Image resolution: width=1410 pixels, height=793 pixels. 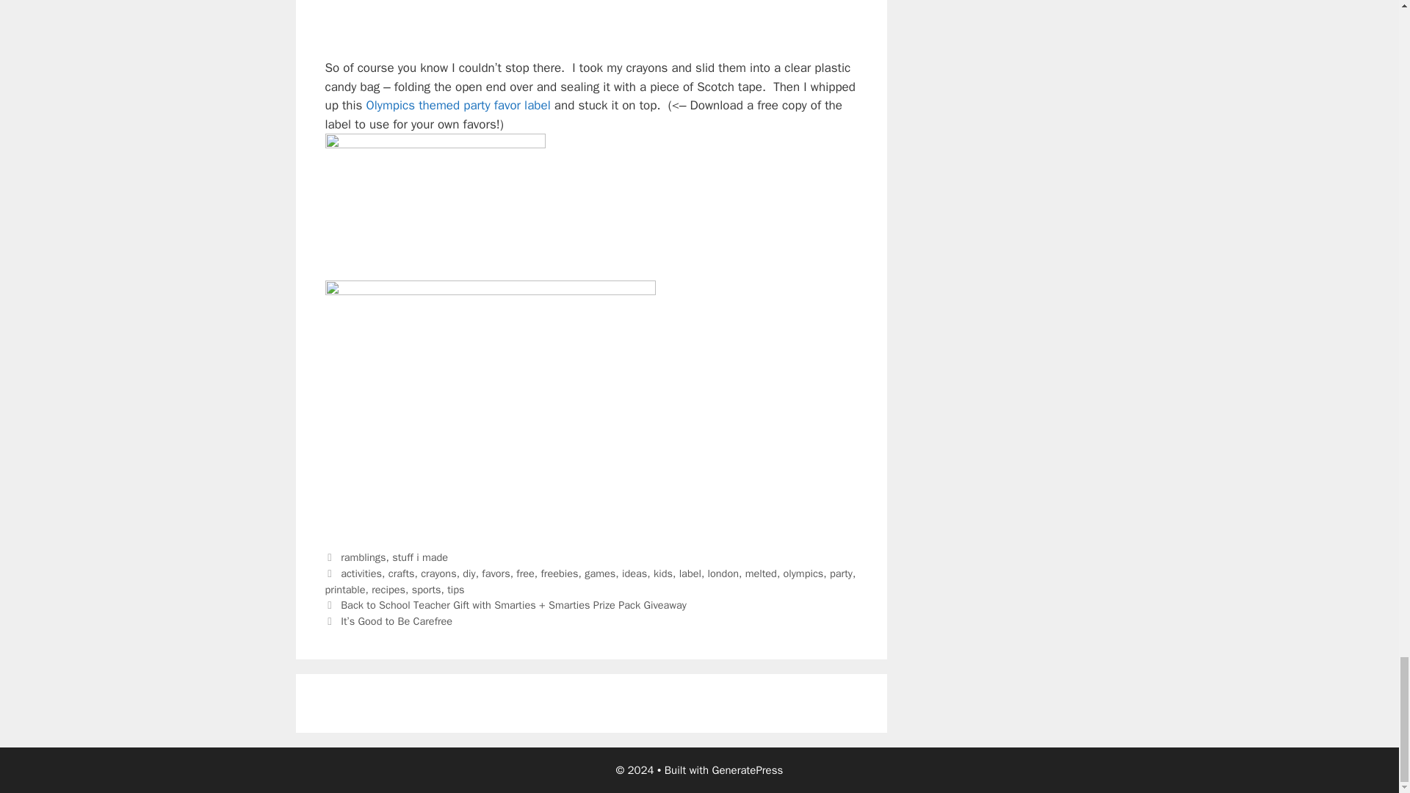 I want to click on activities, so click(x=361, y=573).